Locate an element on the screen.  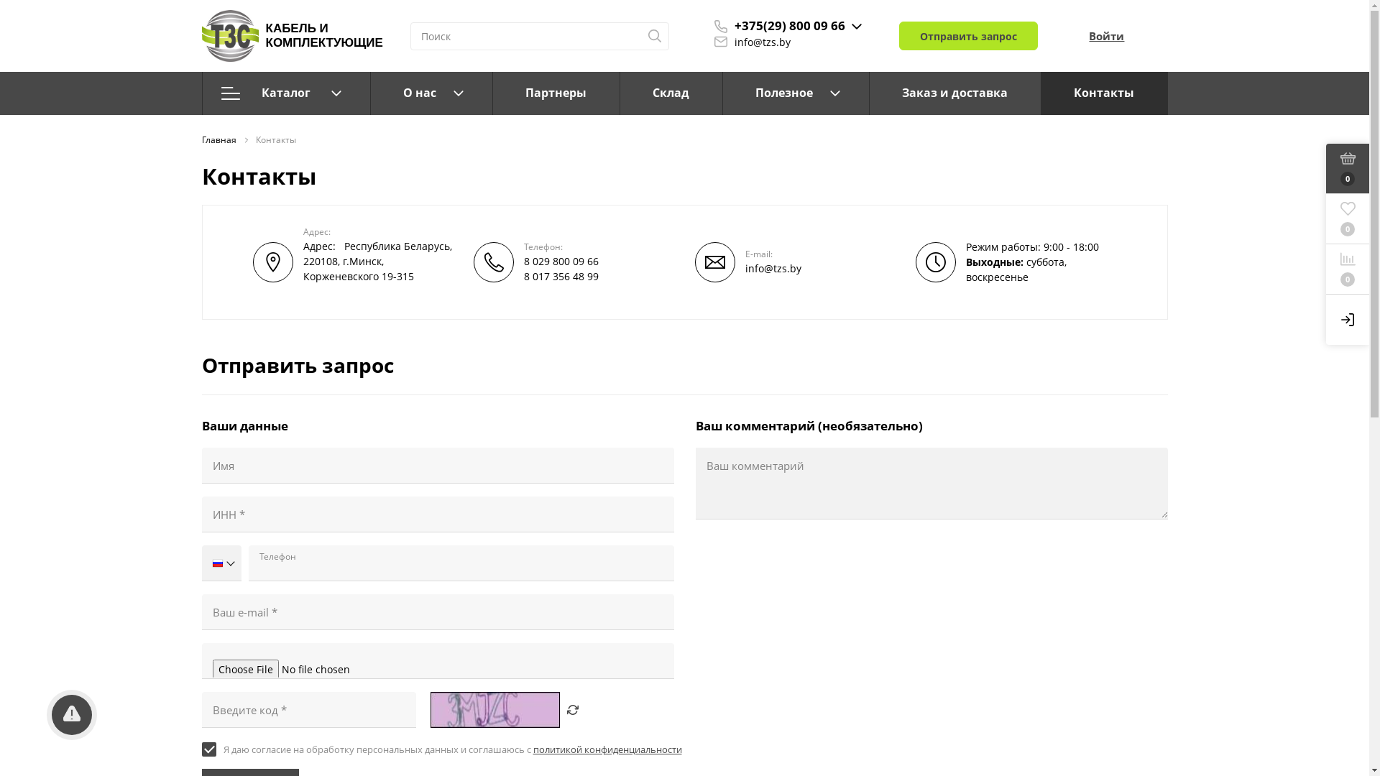
pzb7dz6w52xjnrt0ehrchll9x4x38ccs.png is located at coordinates (230, 36).